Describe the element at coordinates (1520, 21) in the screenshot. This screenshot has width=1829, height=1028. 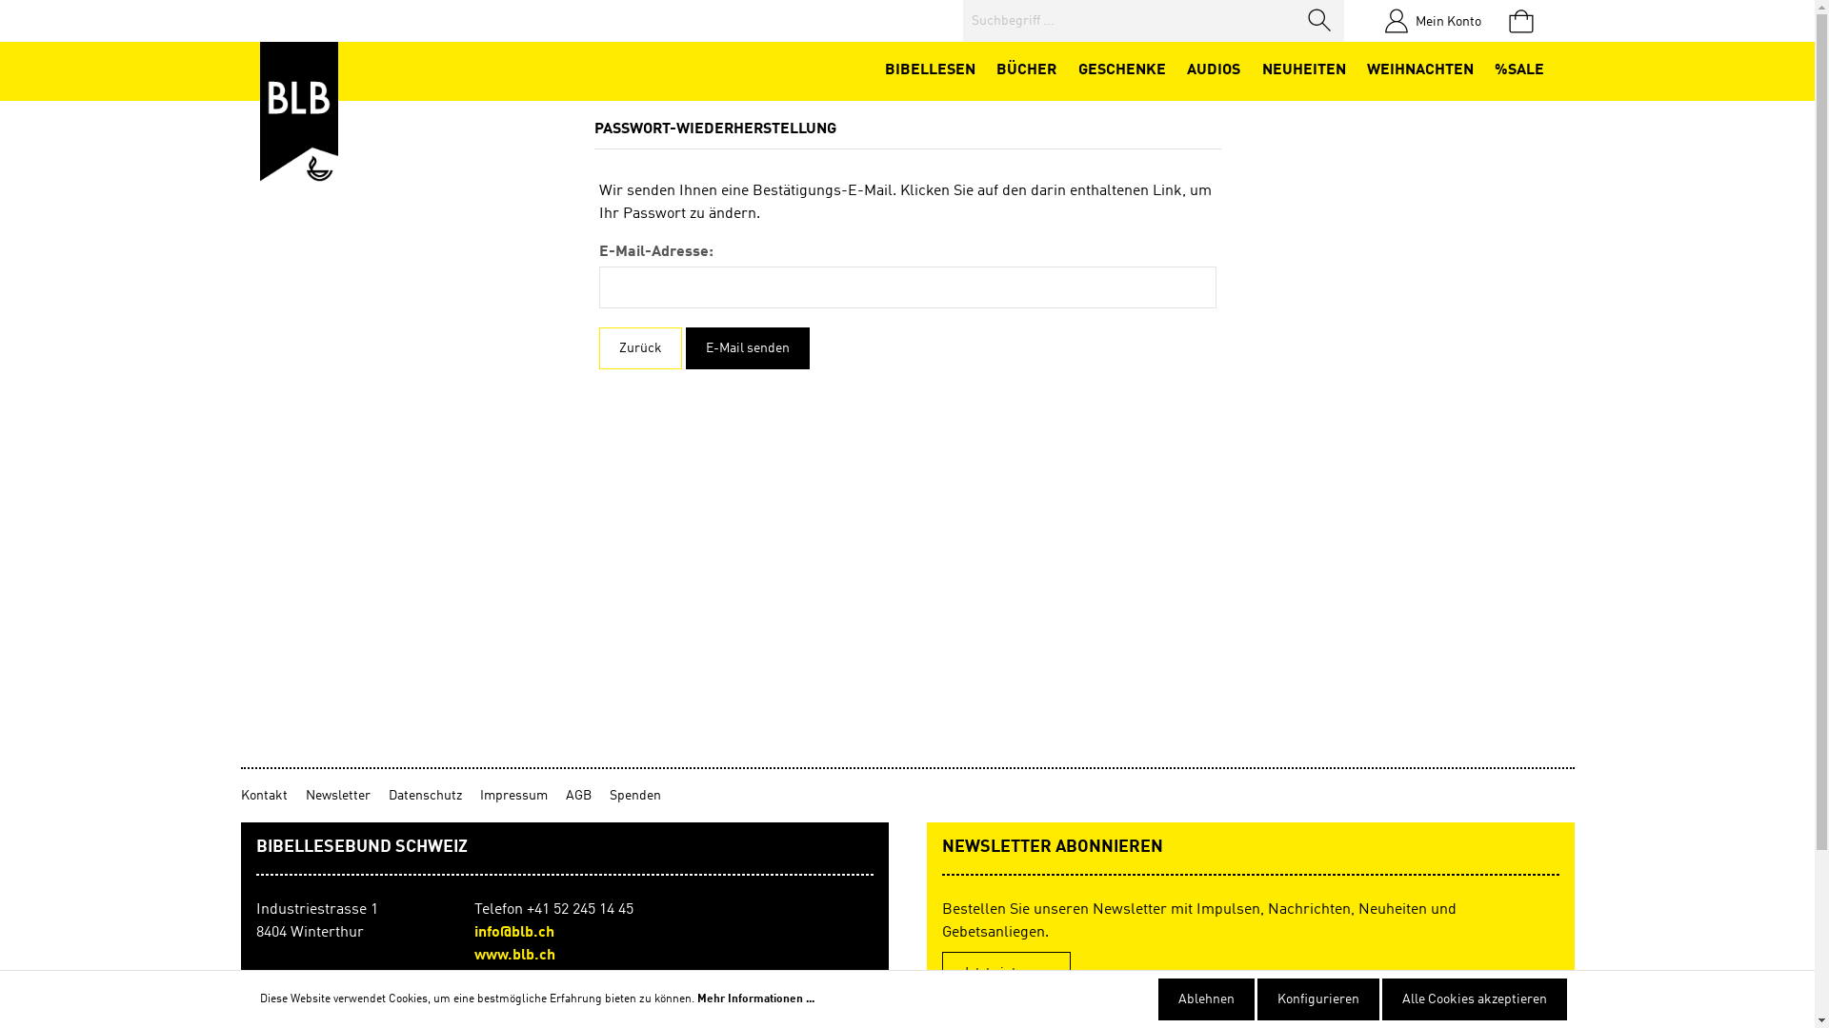
I see `Warenkorb` at that location.